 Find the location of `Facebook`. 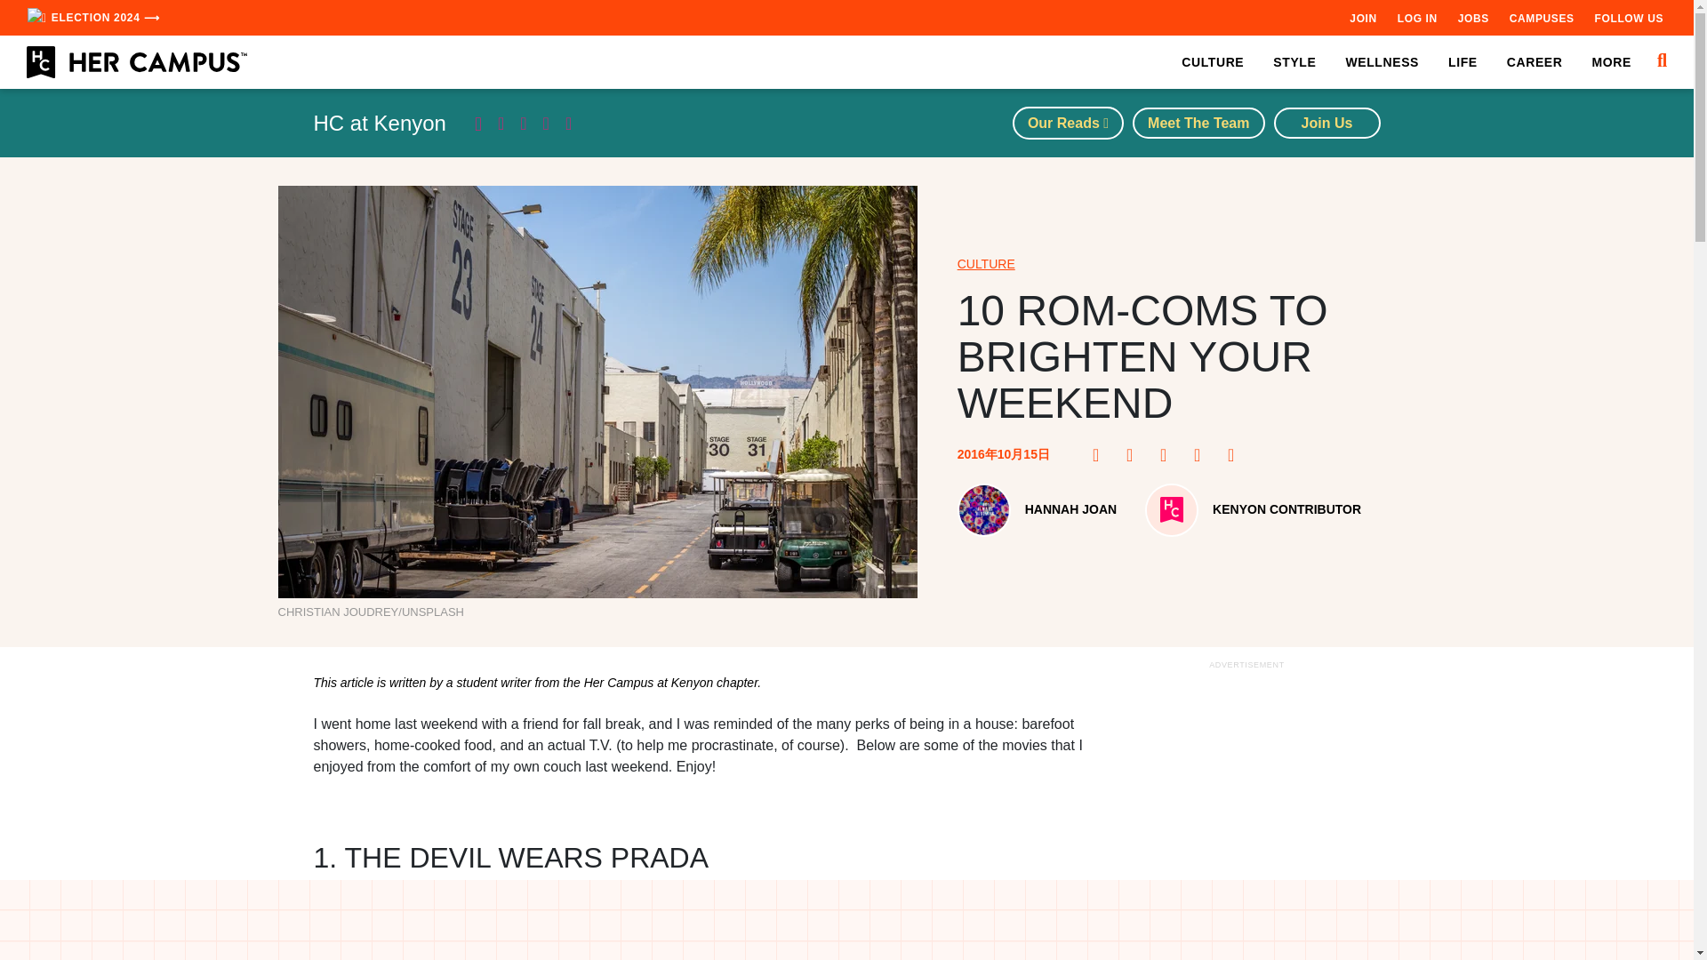

Facebook is located at coordinates (1101, 455).